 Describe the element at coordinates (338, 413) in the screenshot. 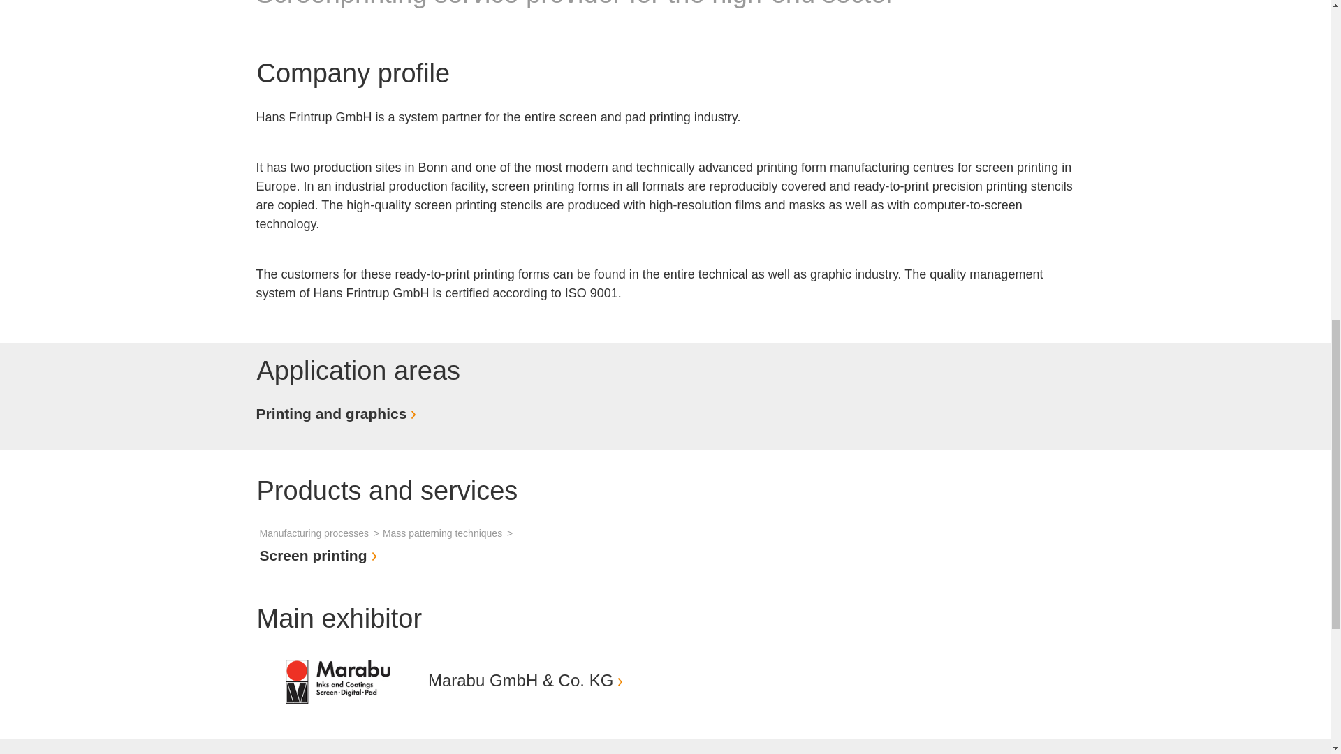

I see `Exhibitor for Application area: Printing and graphics` at that location.